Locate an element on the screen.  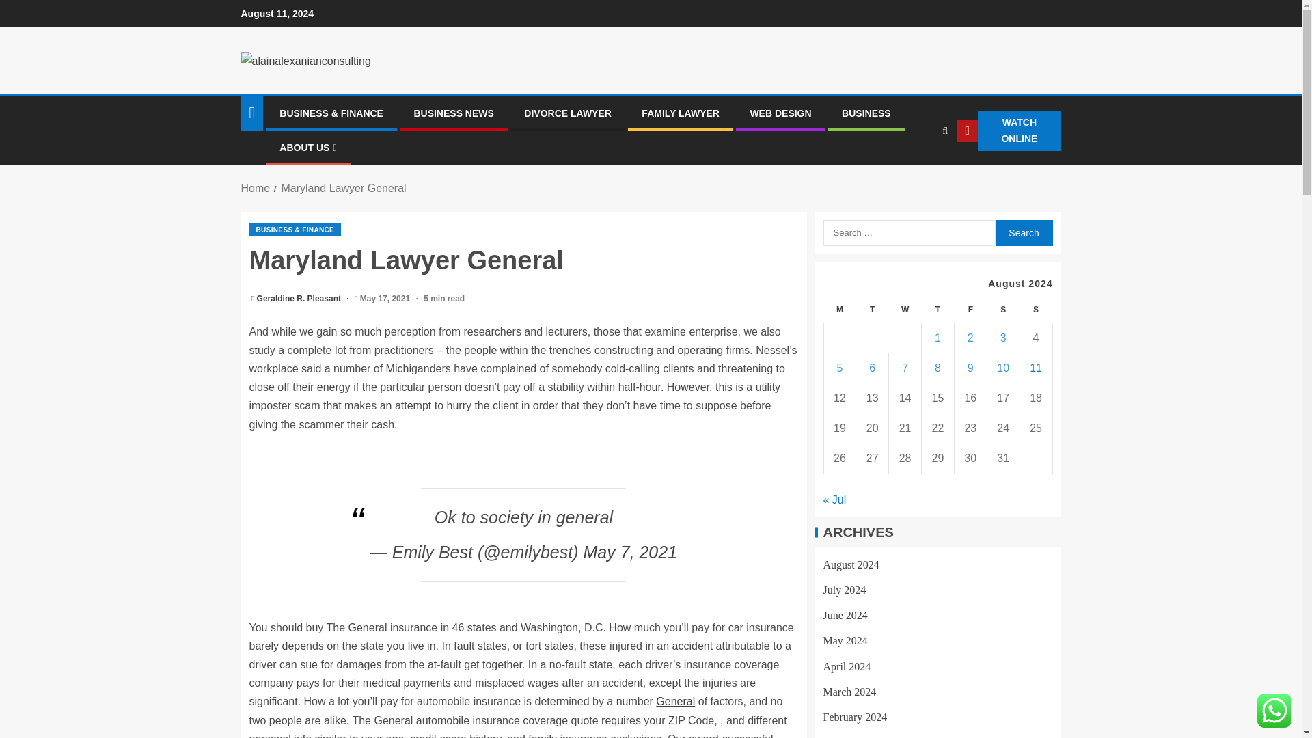
Maryland Lawyer General is located at coordinates (343, 188).